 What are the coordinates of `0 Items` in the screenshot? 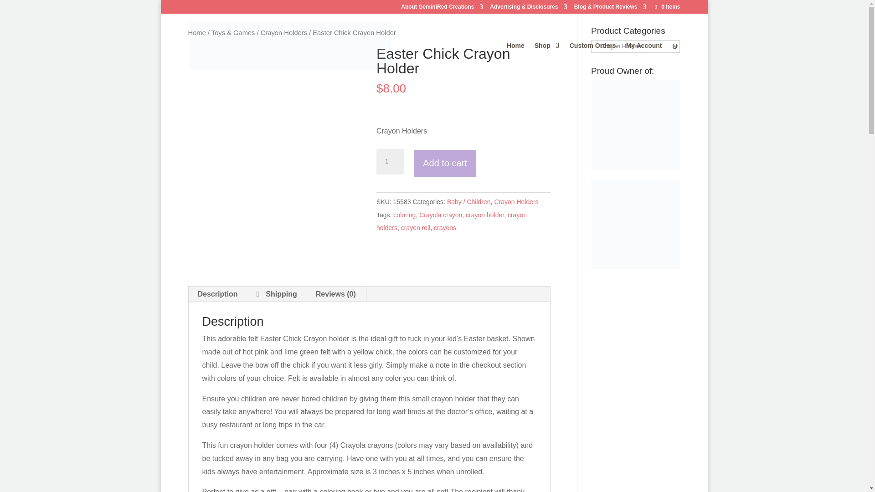 It's located at (666, 6).